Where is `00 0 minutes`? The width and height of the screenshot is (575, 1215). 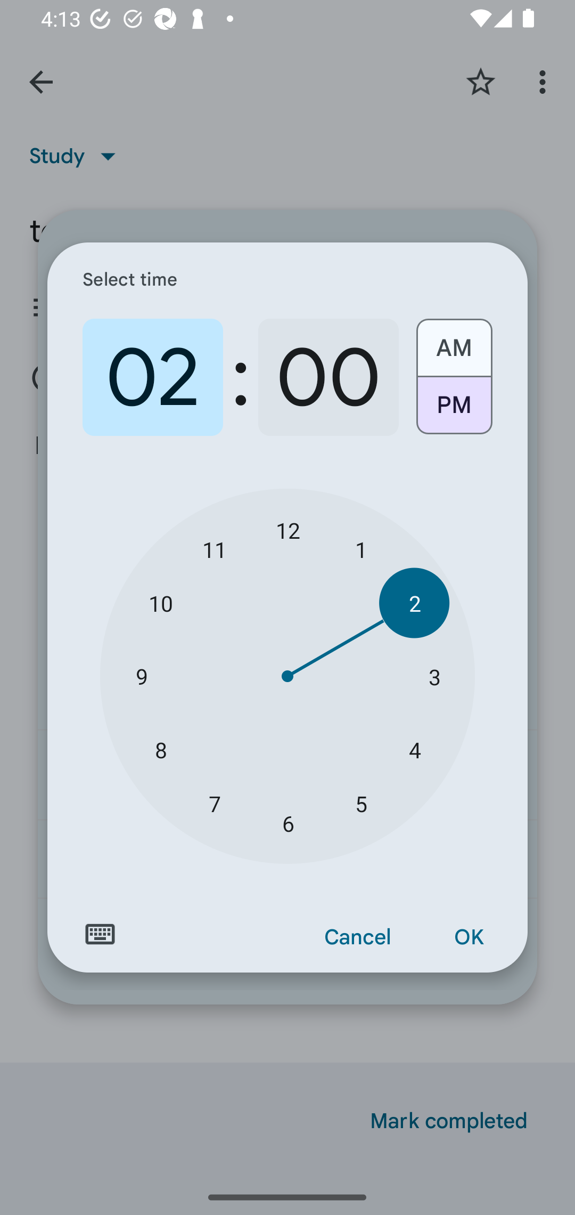 00 0 minutes is located at coordinates (328, 377).